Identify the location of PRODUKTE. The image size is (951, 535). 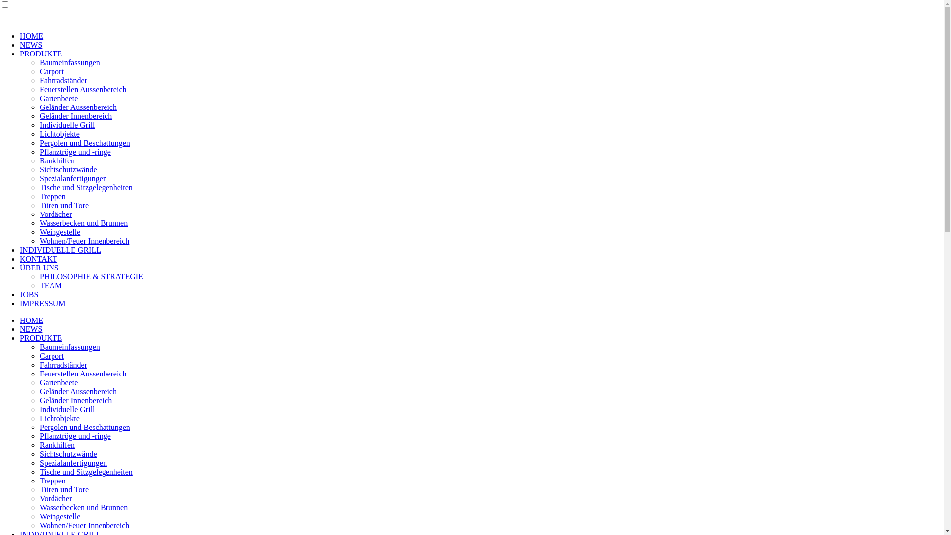
(41, 338).